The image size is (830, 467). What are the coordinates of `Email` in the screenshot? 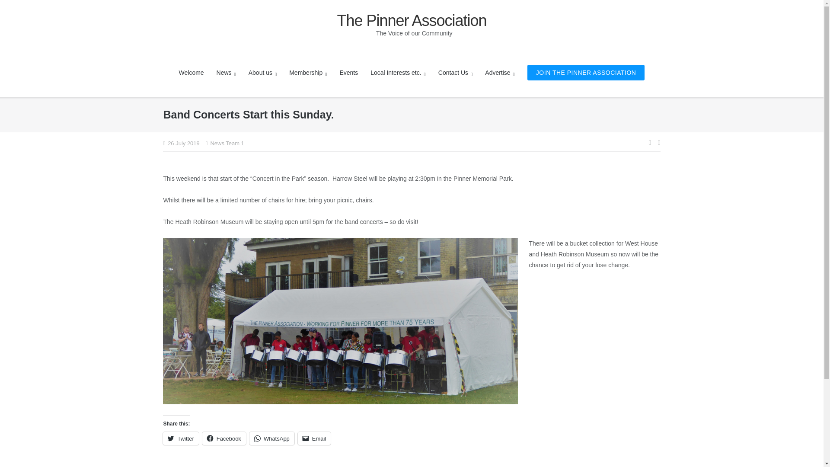 It's located at (315, 438).